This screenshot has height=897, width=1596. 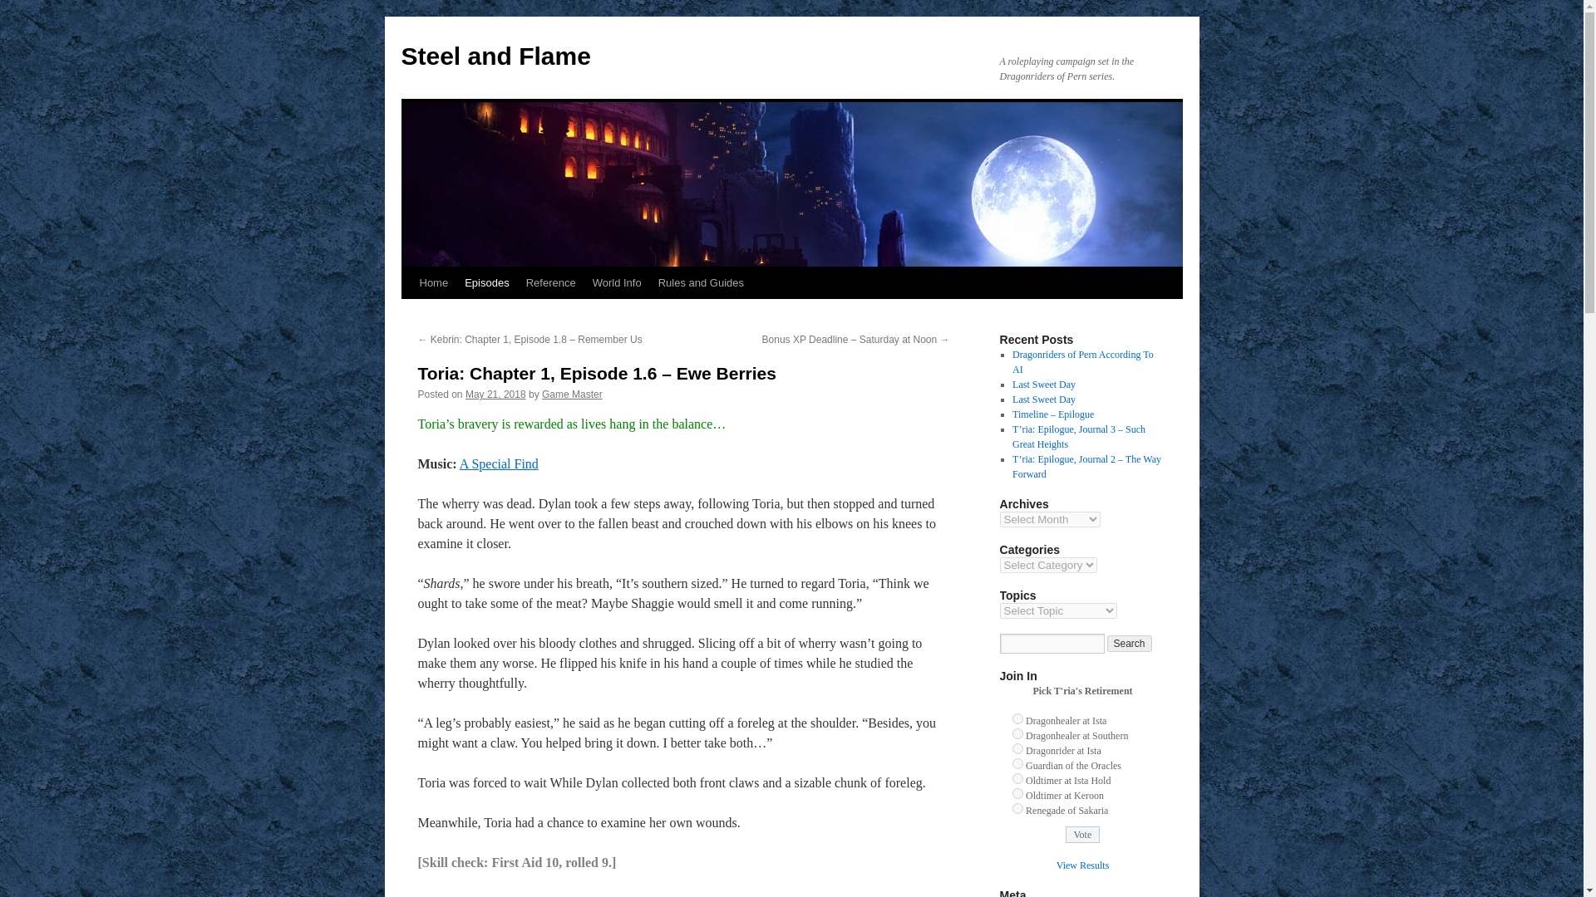 What do you see at coordinates (1017, 777) in the screenshot?
I see `172` at bounding box center [1017, 777].